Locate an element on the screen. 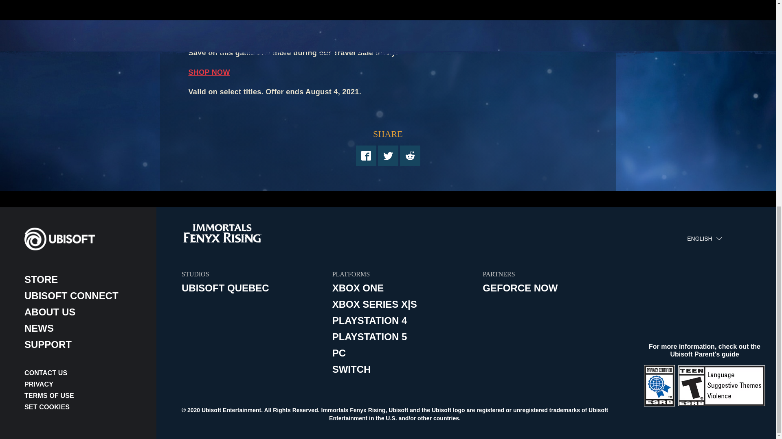  SET COOKIES is located at coordinates (83, 407).